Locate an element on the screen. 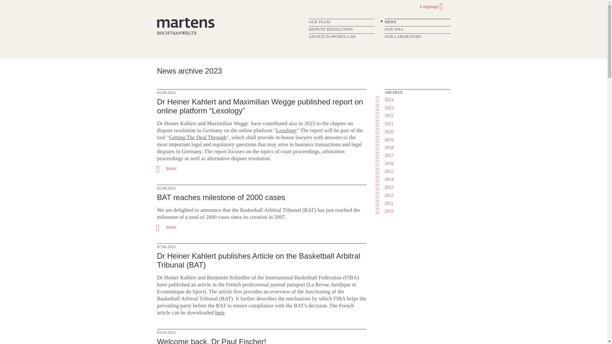 The height and width of the screenshot is (344, 612). Lexology is located at coordinates (286, 130).